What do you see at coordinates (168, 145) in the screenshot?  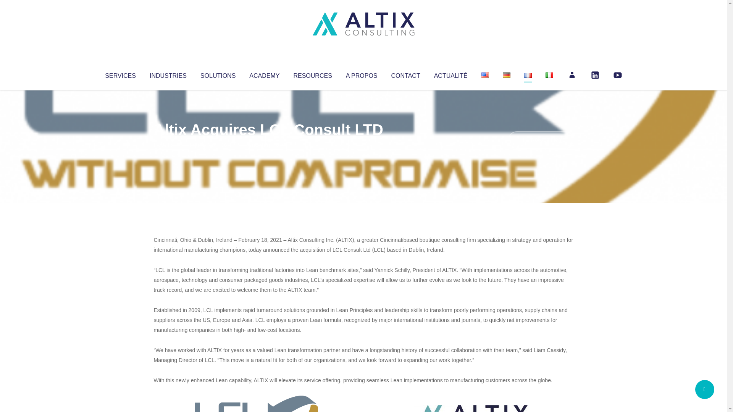 I see `Articles par Altix` at bounding box center [168, 145].